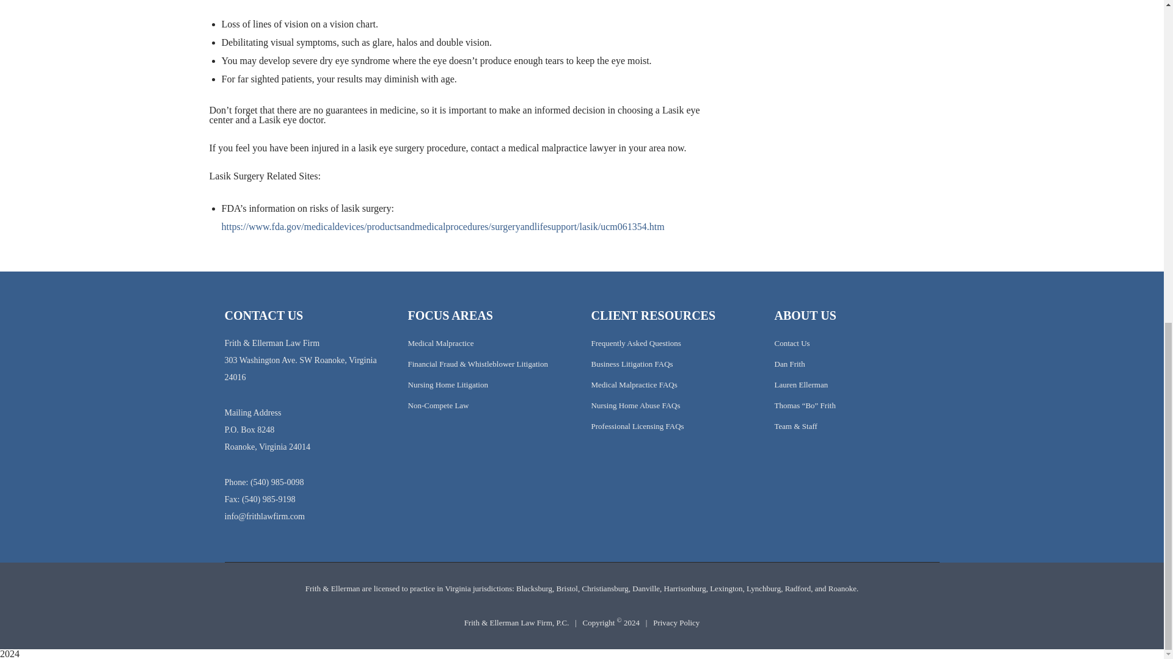 This screenshot has width=1173, height=659. Describe the element at coordinates (635, 405) in the screenshot. I see `Nursing Home Abuse FAQs` at that location.